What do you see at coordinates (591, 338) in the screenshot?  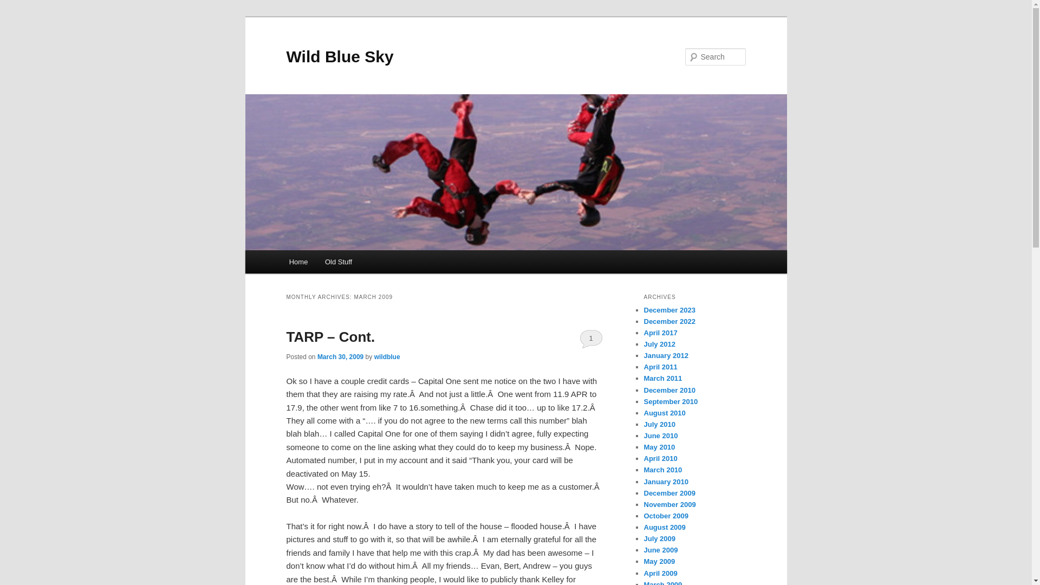 I see `1` at bounding box center [591, 338].